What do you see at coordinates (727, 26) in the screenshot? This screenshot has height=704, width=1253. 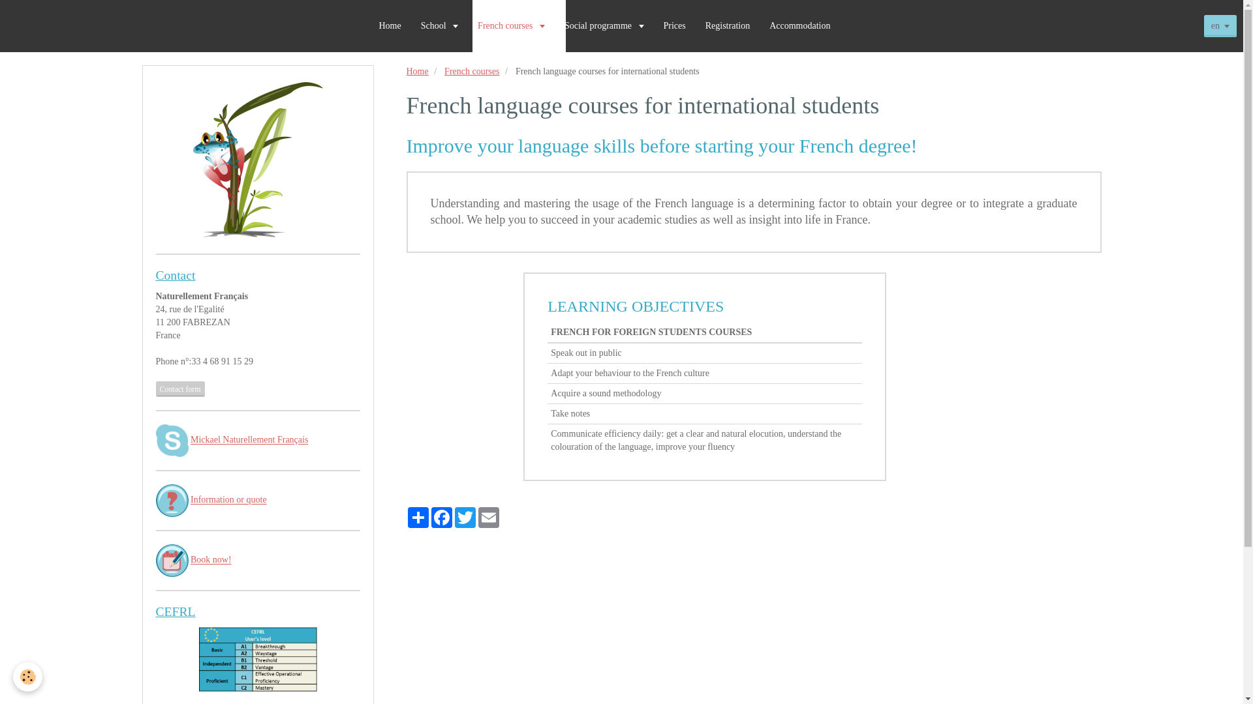 I see `Registration` at bounding box center [727, 26].